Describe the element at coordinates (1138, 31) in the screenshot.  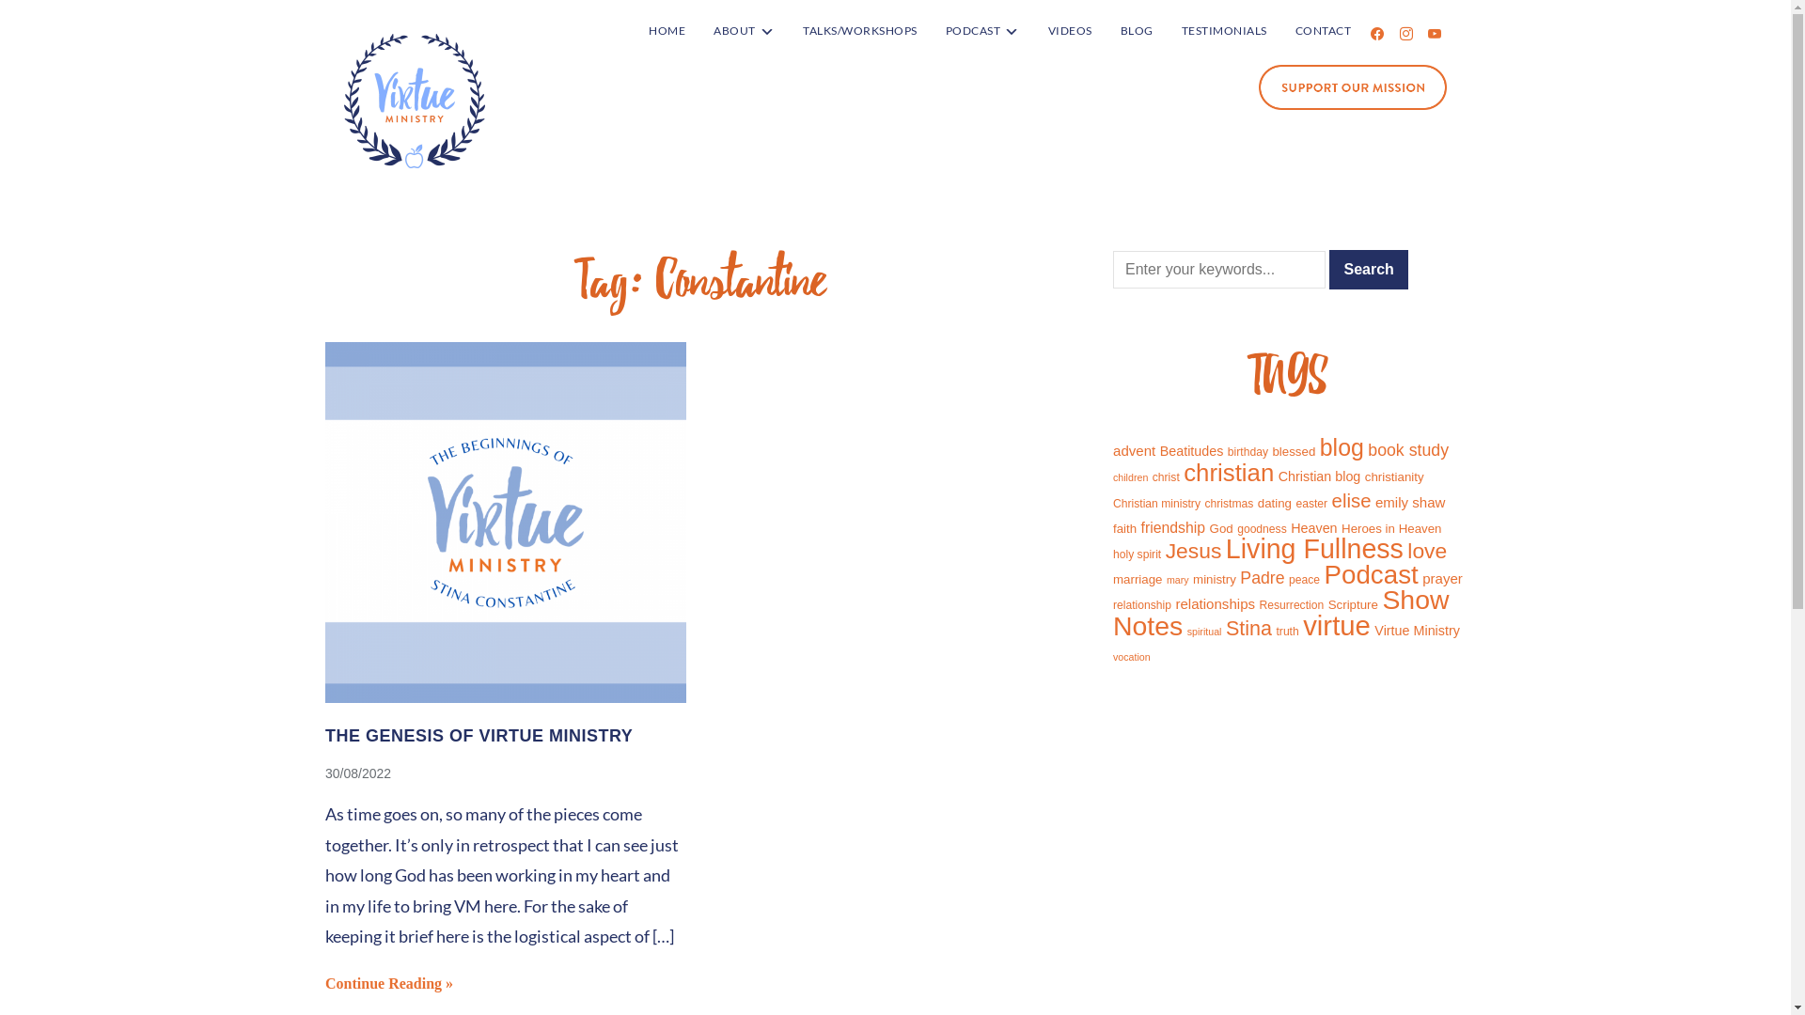
I see `BLOG` at that location.